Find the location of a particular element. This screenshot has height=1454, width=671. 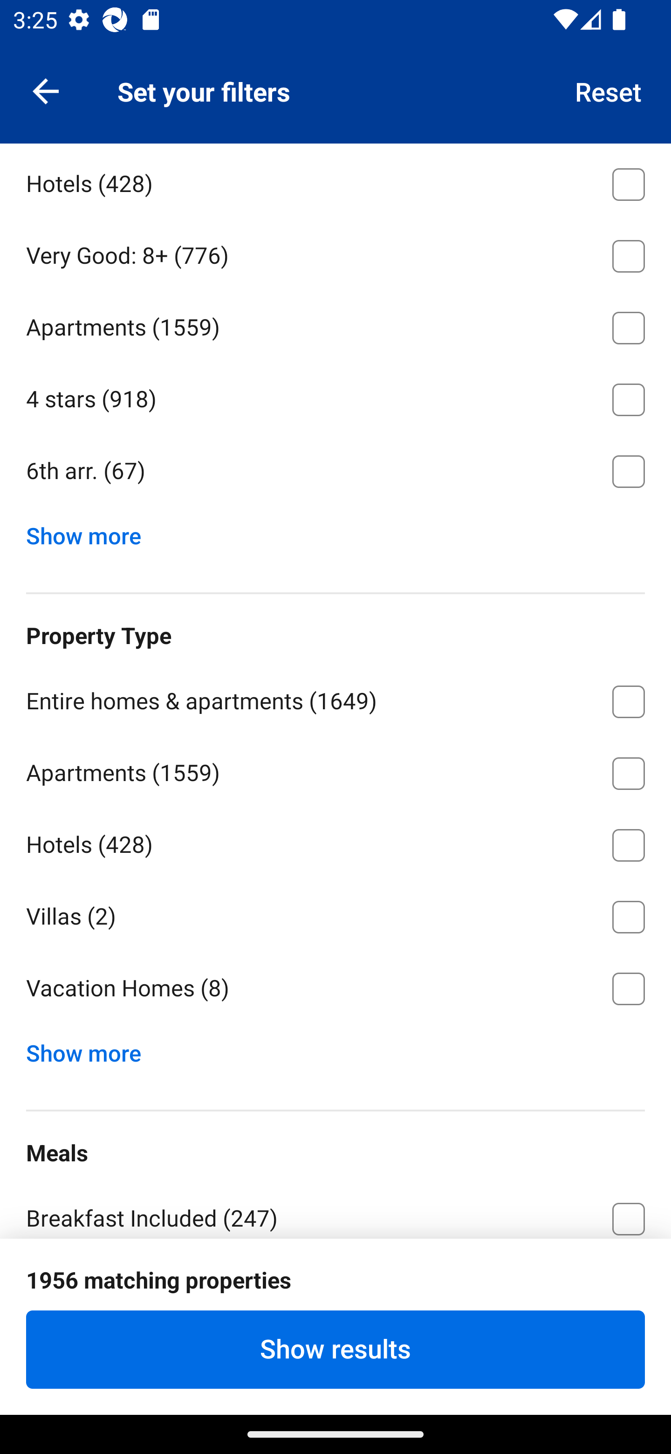

6th arr. ⁦(67) is located at coordinates (335, 471).